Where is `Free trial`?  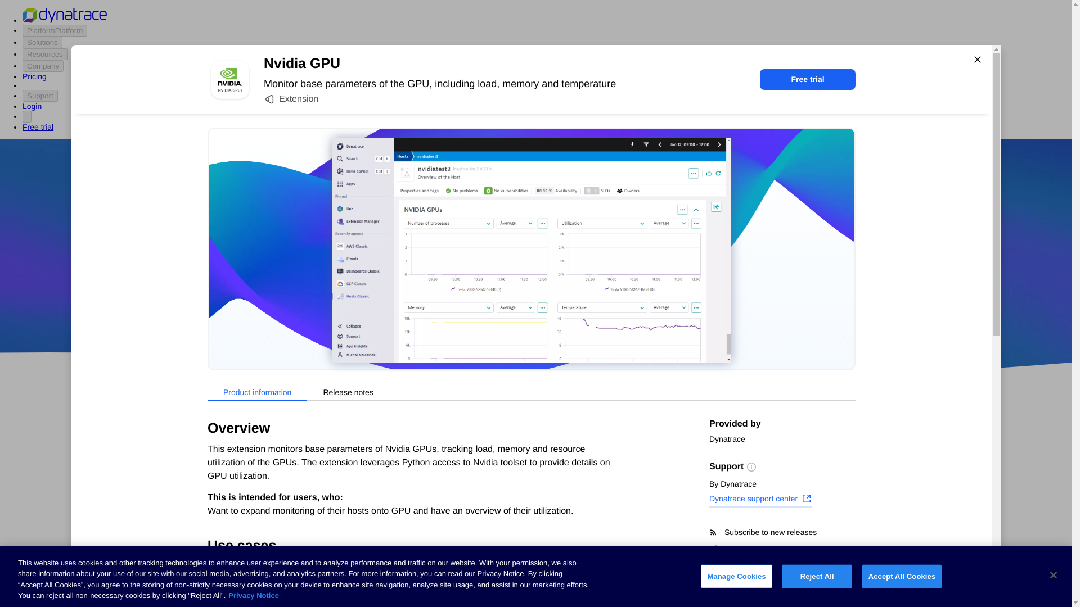 Free trial is located at coordinates (808, 79).